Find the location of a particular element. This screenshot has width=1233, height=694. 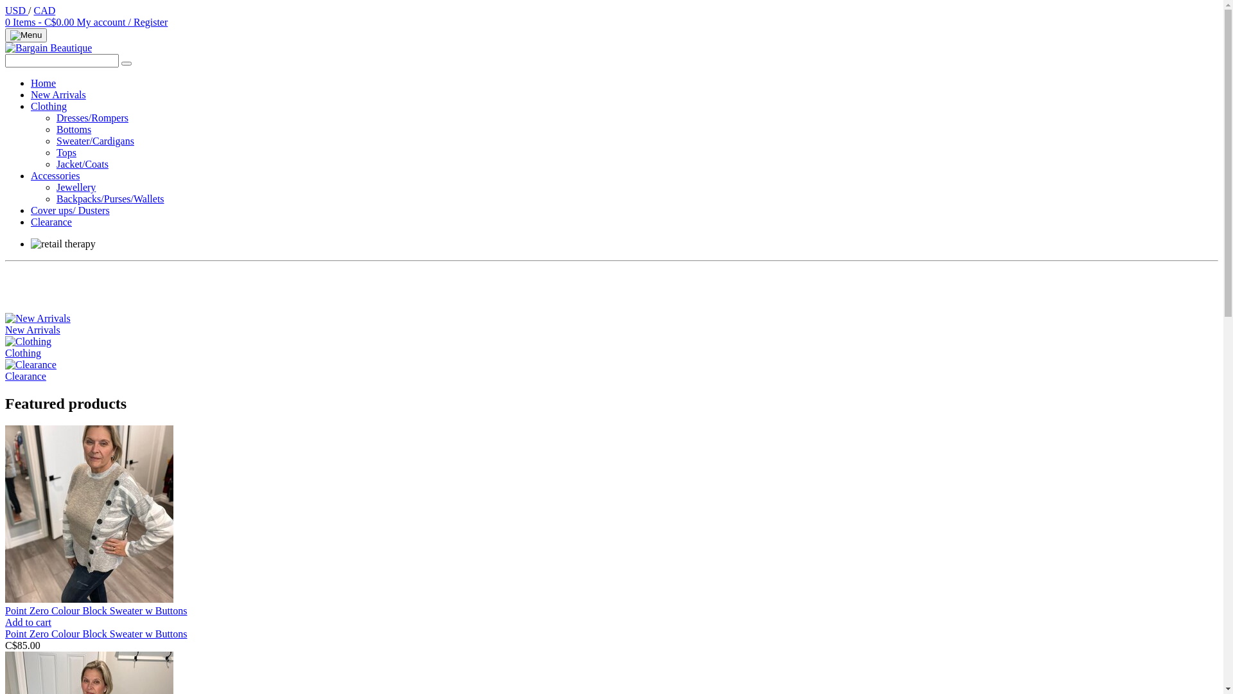

Accessories is located at coordinates (55, 176).